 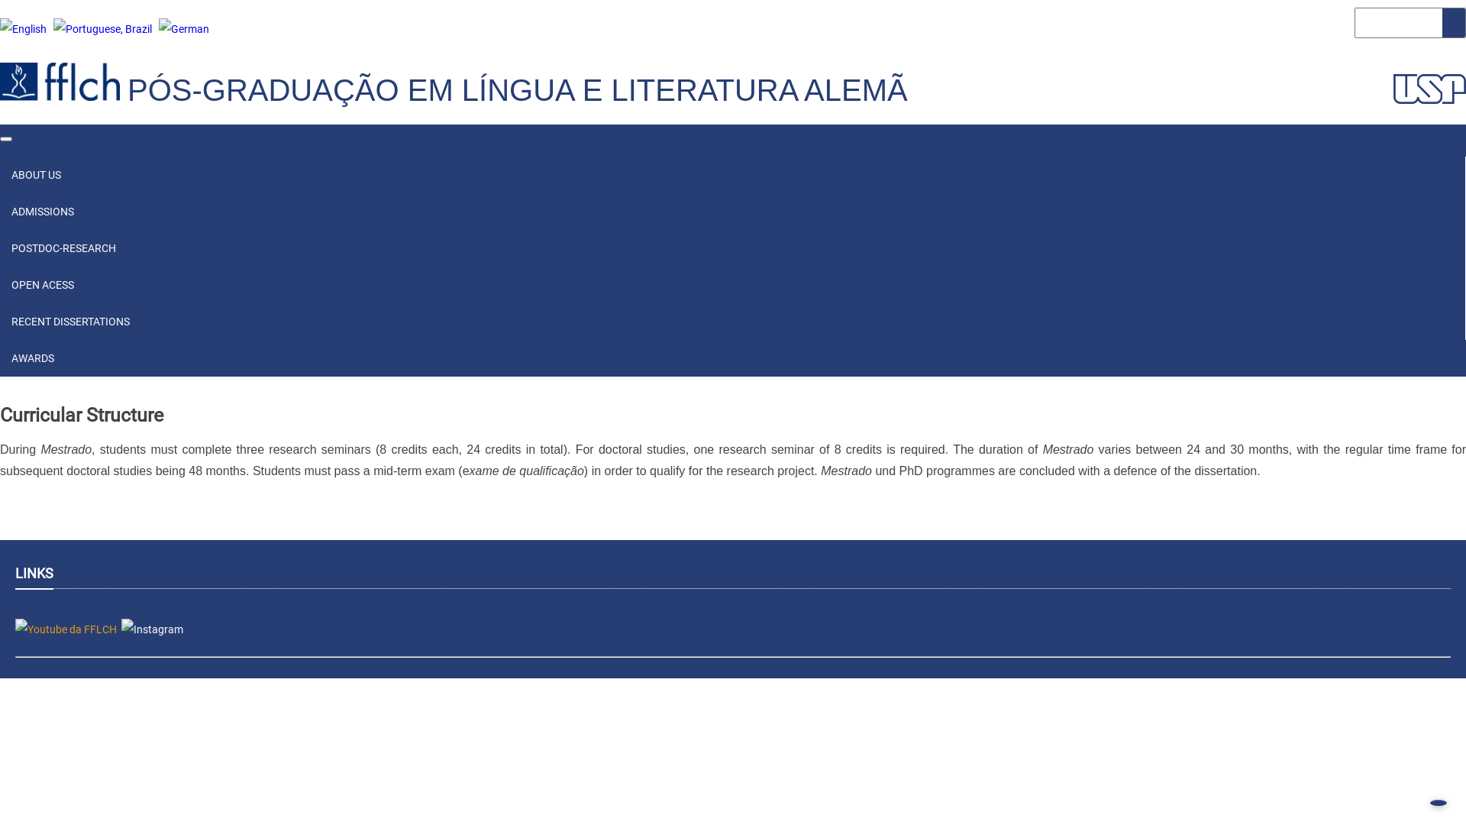 What do you see at coordinates (43, 285) in the screenshot?
I see `OPEN ACESS` at bounding box center [43, 285].